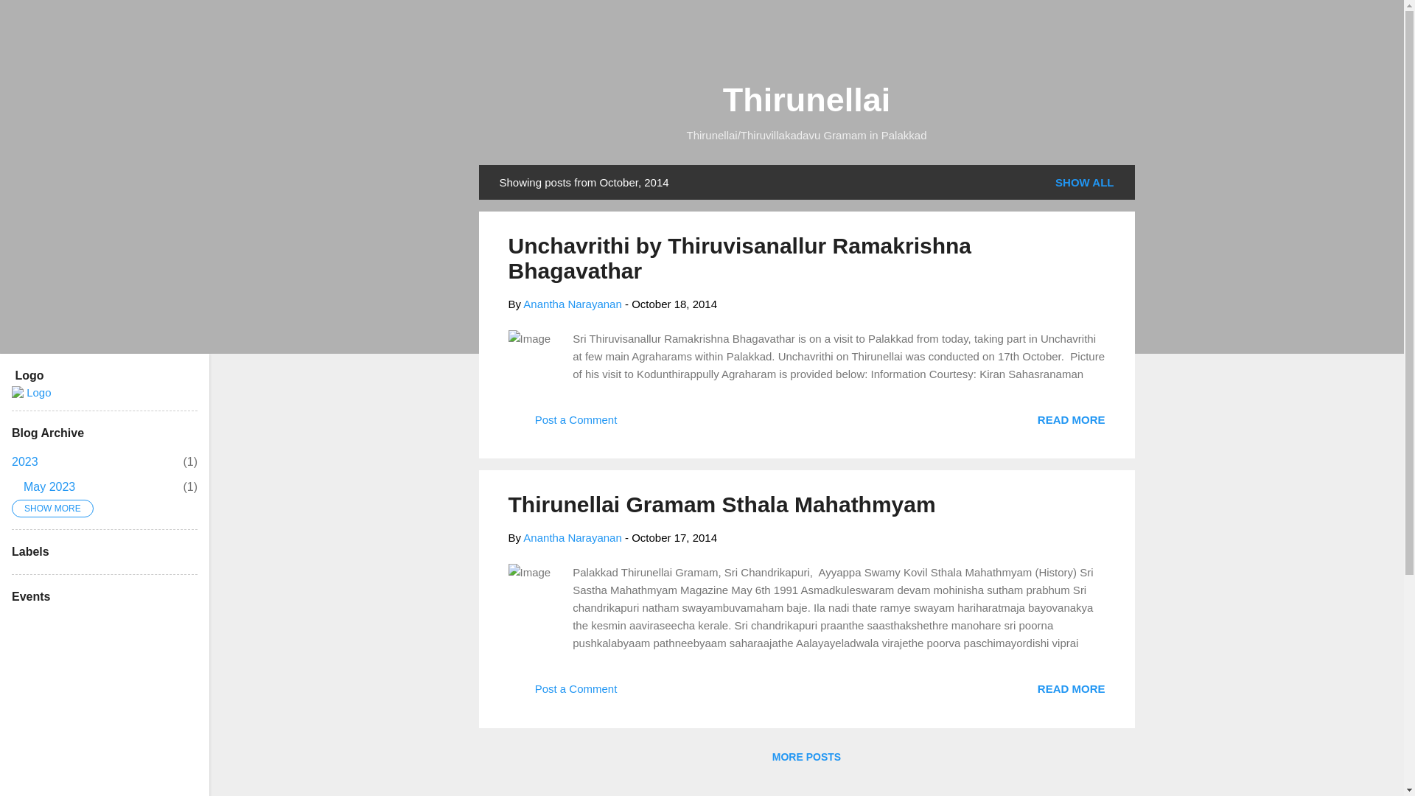 This screenshot has width=1415, height=796. Describe the element at coordinates (1071, 419) in the screenshot. I see `Unchavrithi by Thiruvisanallur Ramakrishna Bhagavathar` at that location.